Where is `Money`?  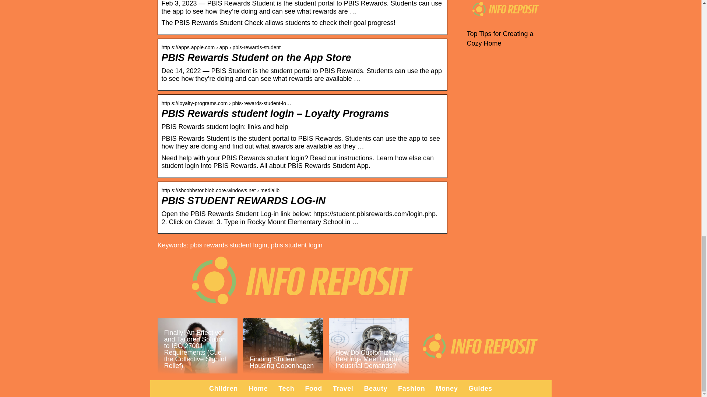 Money is located at coordinates (446, 388).